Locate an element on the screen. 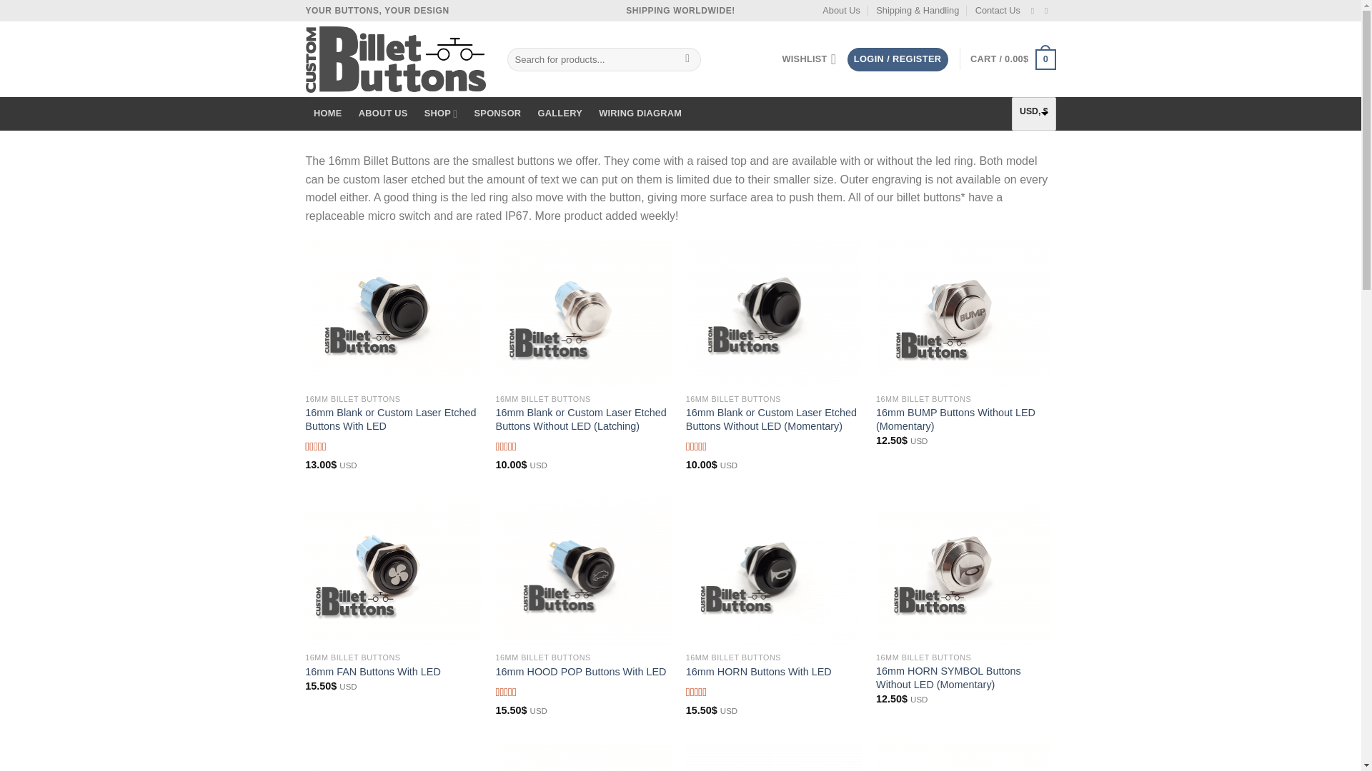 The height and width of the screenshot is (771, 1372). GALLERY is located at coordinates (560, 114).